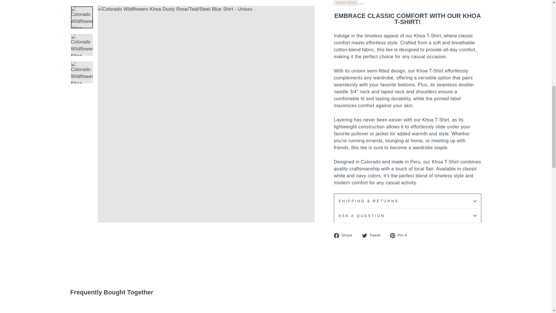 The width and height of the screenshot is (556, 313). Describe the element at coordinates (345, 235) in the screenshot. I see `Share on Facebook` at that location.